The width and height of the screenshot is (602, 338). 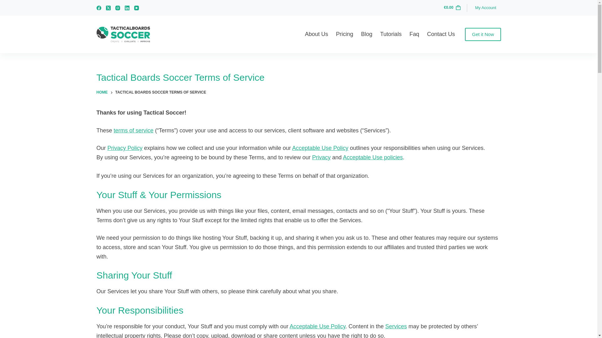 I want to click on Tactical Boards Soccer Terms of Service, so click(x=298, y=78).